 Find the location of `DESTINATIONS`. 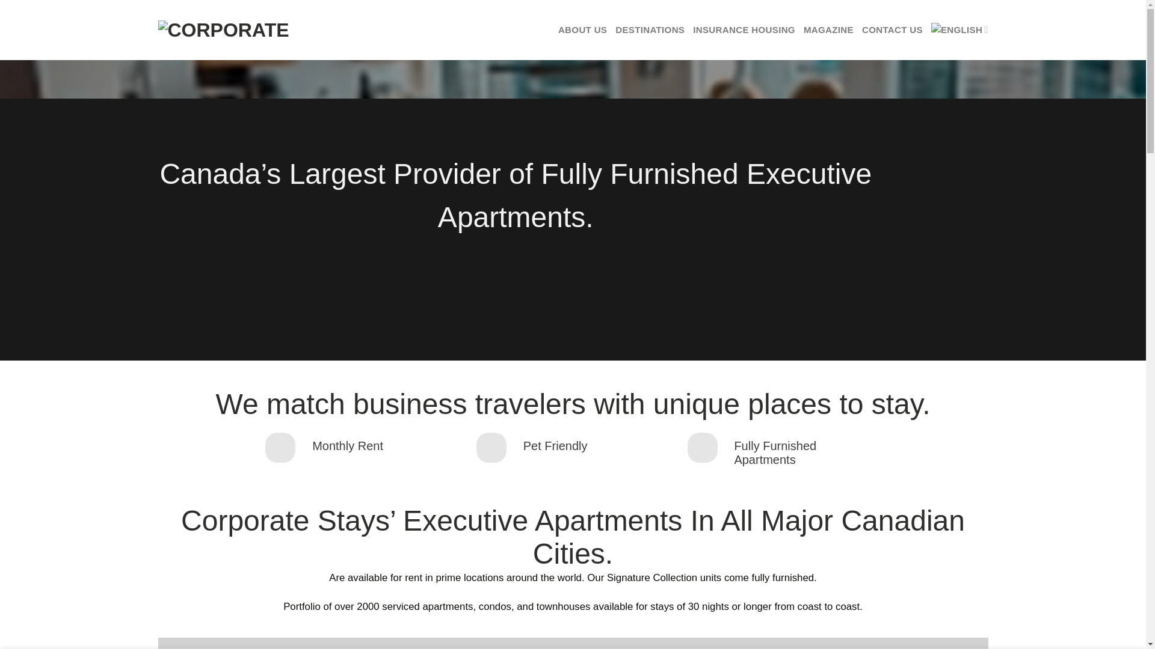

DESTINATIONS is located at coordinates (650, 30).